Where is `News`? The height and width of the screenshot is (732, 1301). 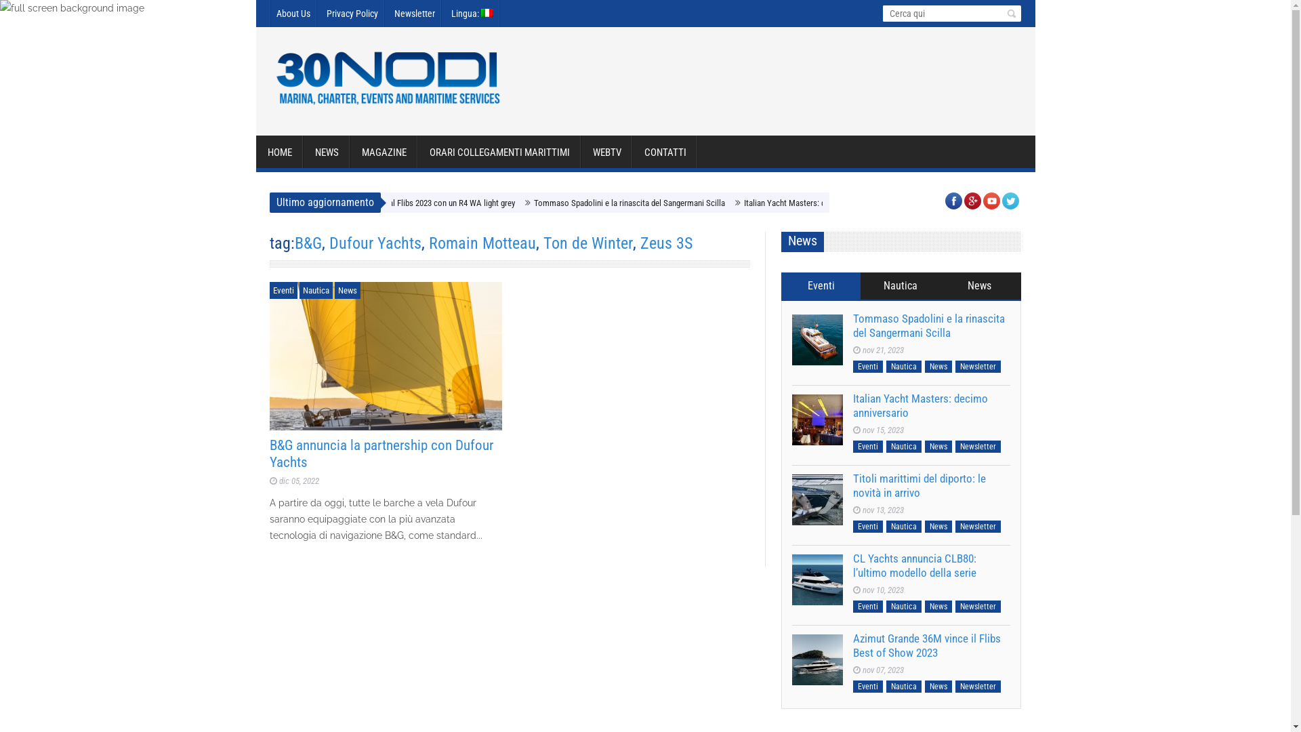
News is located at coordinates (938, 527).